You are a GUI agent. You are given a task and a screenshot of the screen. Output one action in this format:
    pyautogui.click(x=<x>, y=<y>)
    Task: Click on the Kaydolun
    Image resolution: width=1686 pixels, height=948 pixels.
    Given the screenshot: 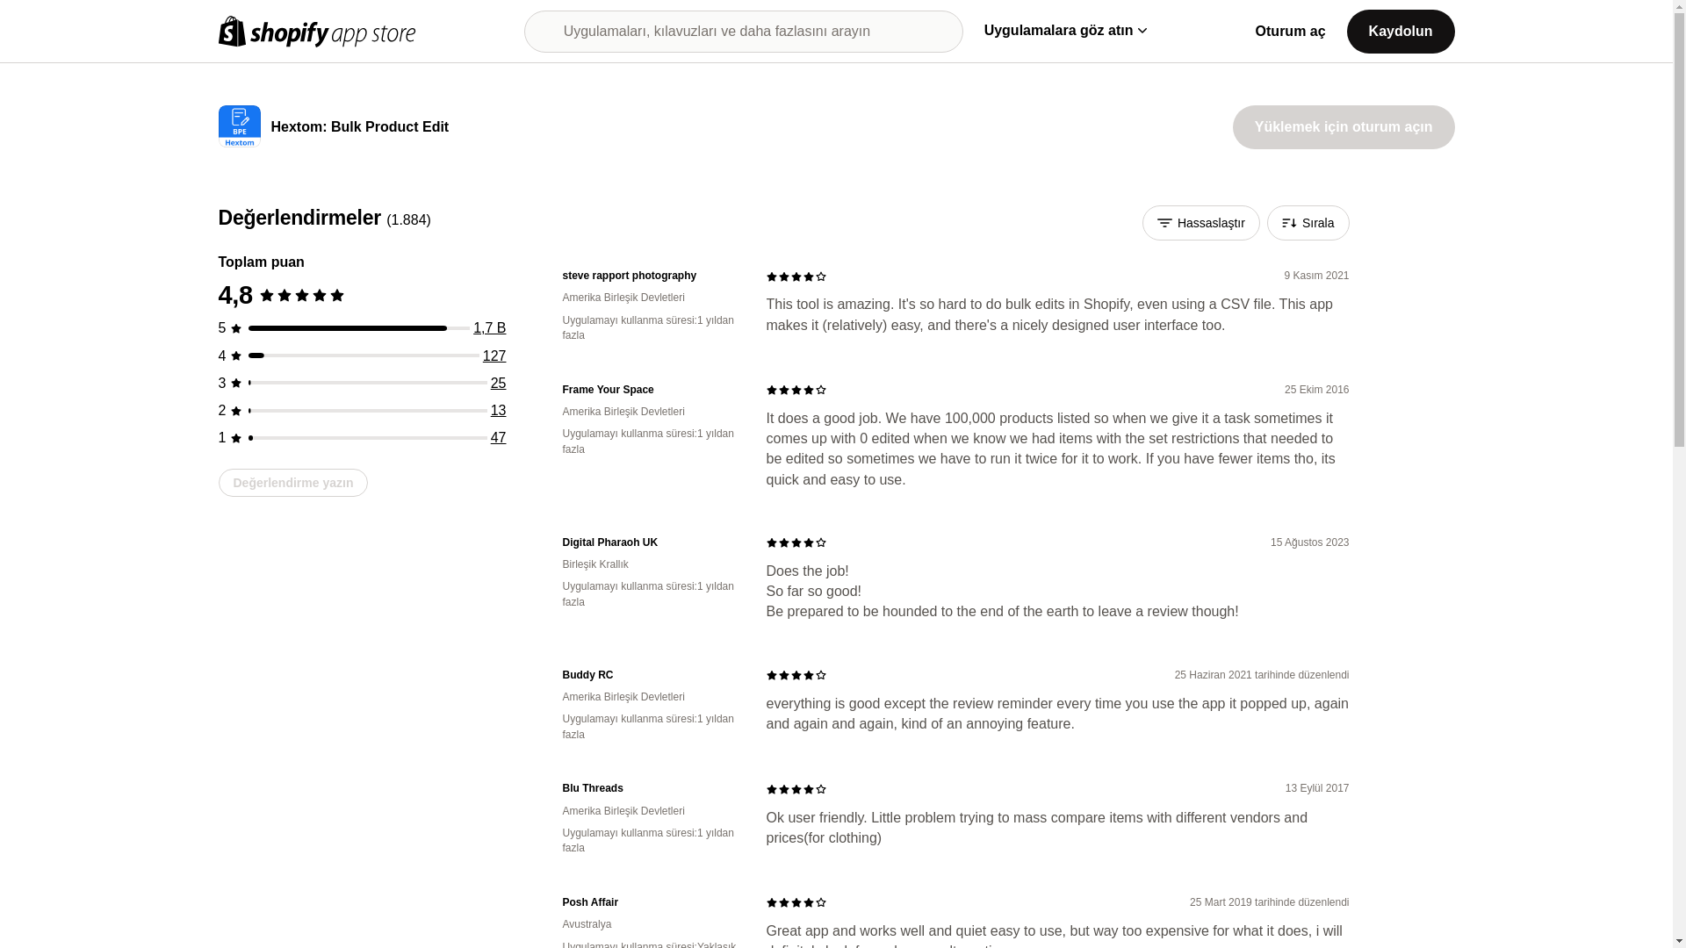 What is the action you would take?
    pyautogui.click(x=1401, y=30)
    